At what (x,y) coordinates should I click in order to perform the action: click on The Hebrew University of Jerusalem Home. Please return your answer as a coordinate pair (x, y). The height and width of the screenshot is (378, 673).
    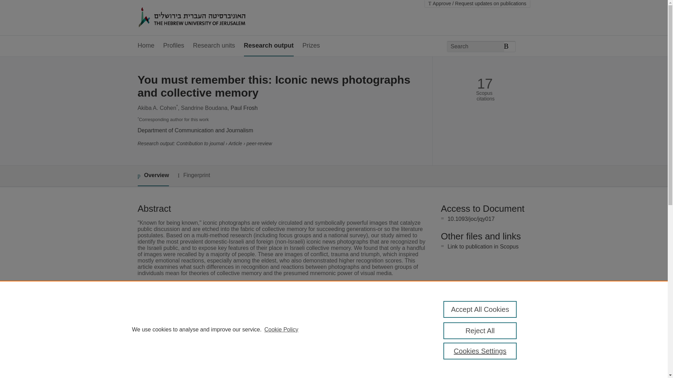
    Looking at the image, I should click on (207, 18).